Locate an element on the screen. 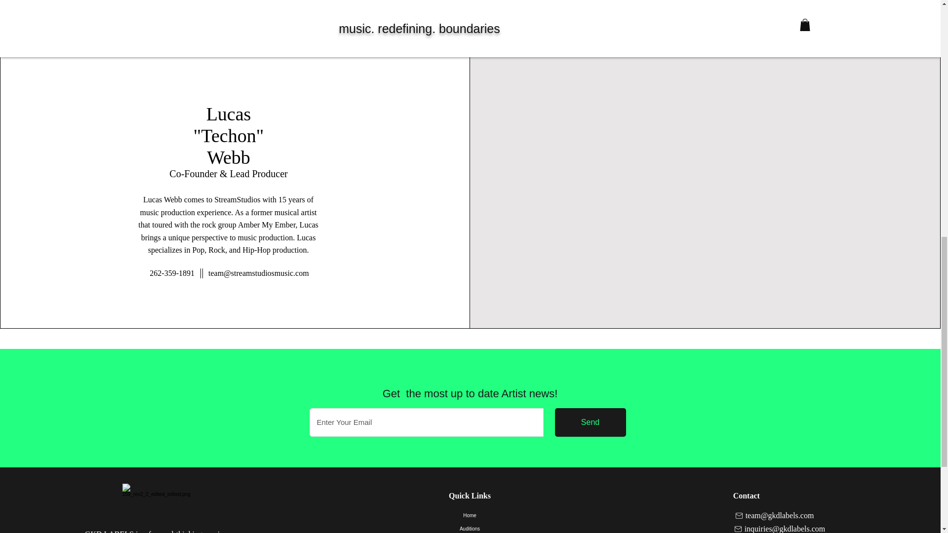 This screenshot has width=948, height=533. Home is located at coordinates (470, 515).